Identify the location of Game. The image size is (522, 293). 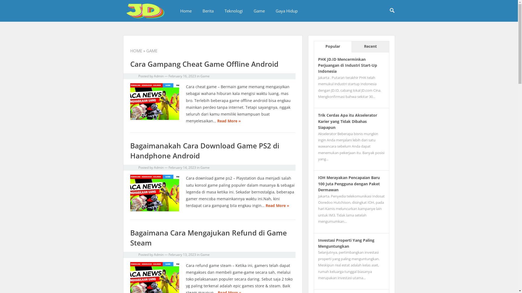
(205, 254).